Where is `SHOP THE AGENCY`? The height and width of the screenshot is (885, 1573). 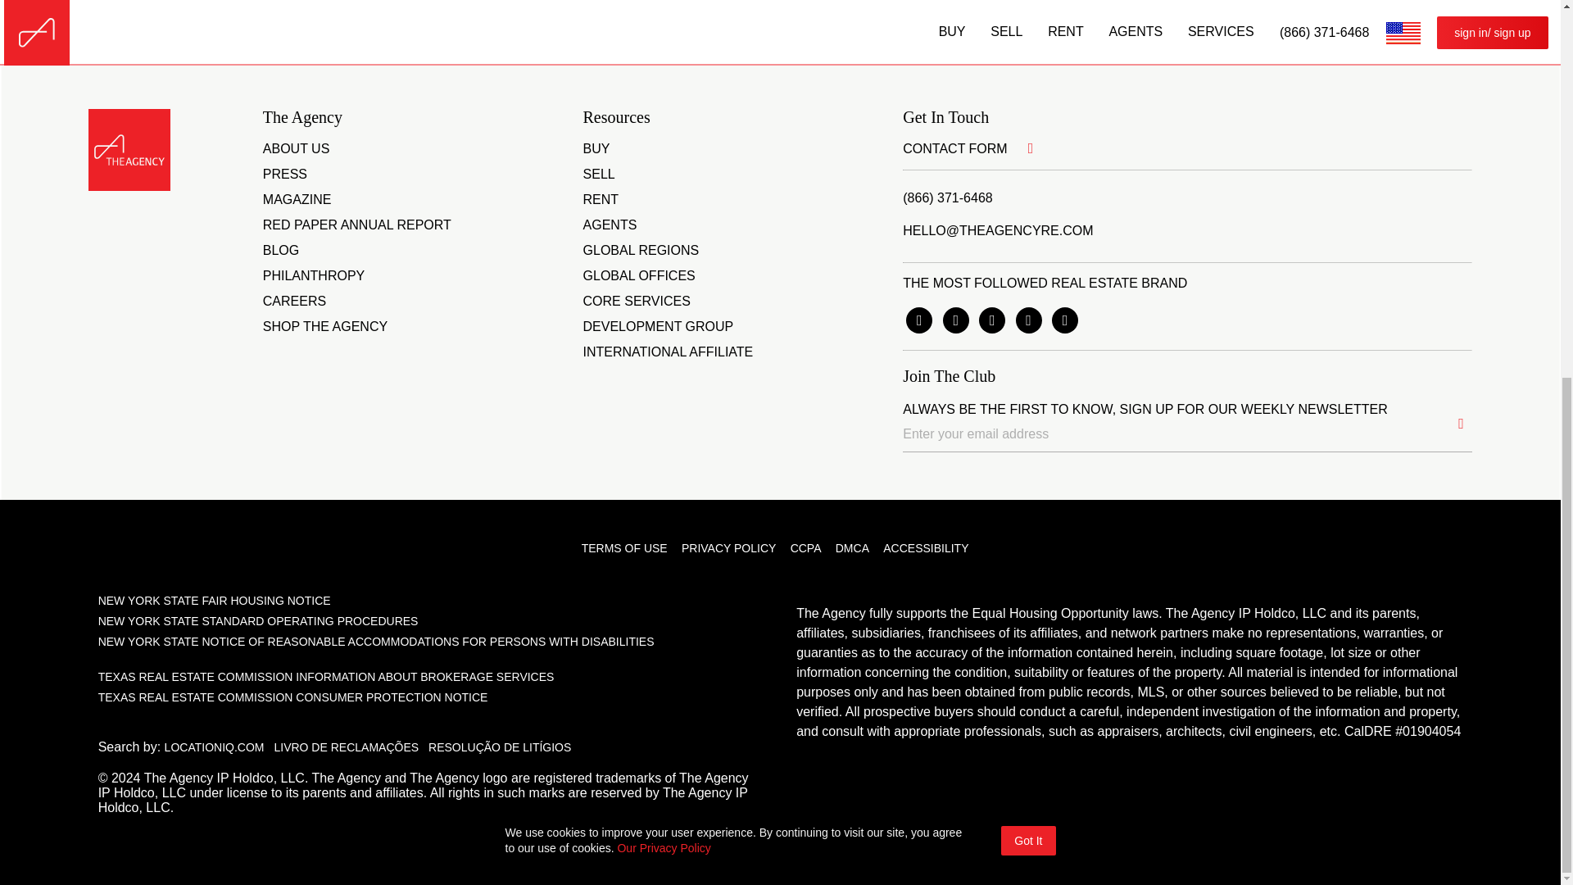 SHOP THE AGENCY is located at coordinates (324, 327).